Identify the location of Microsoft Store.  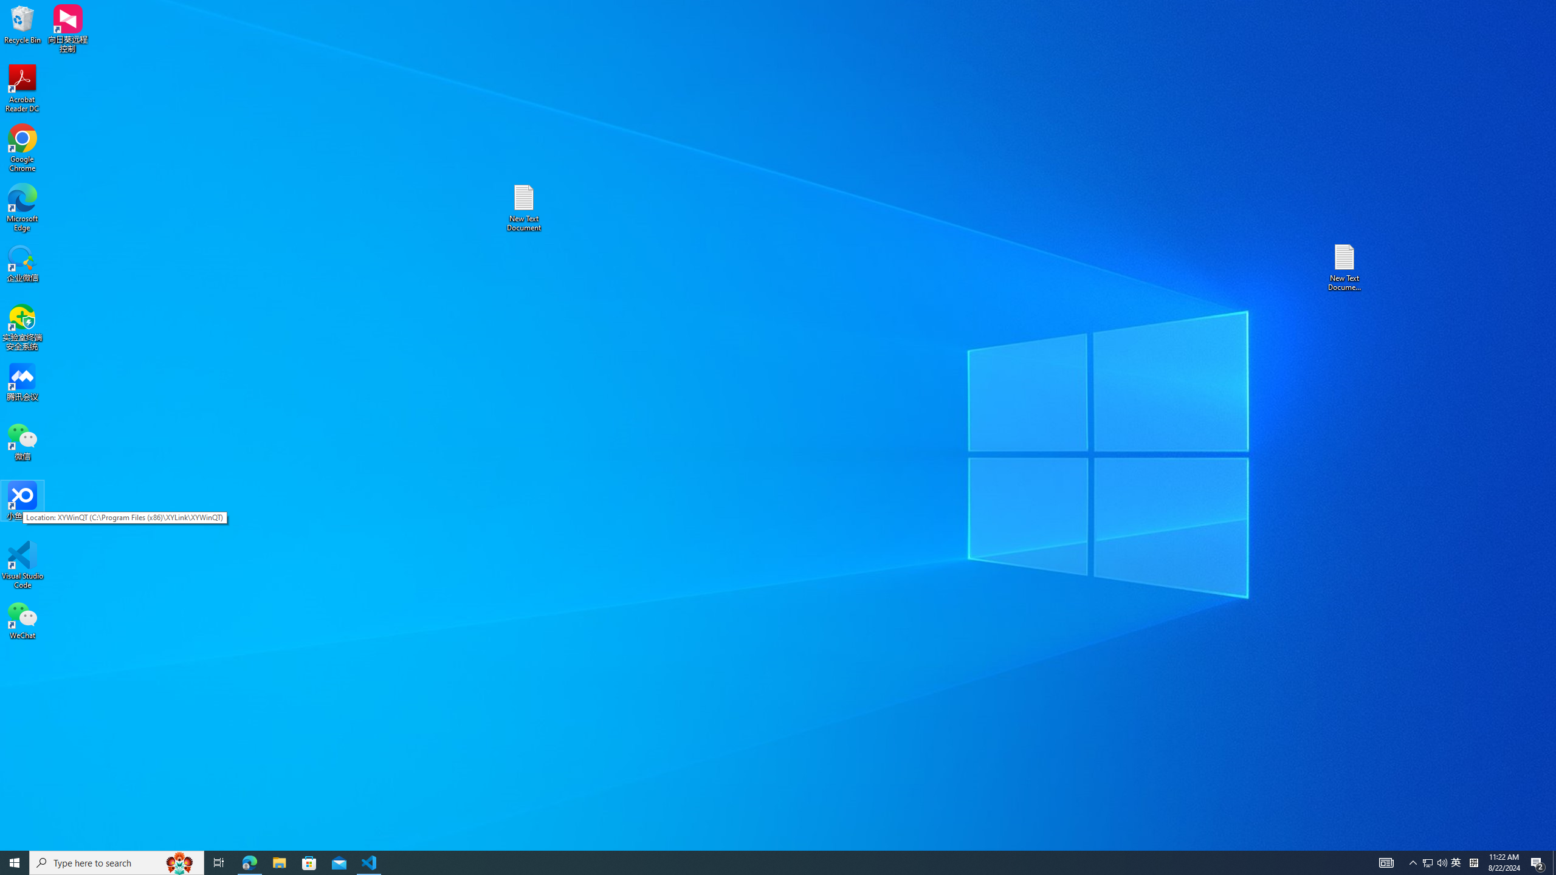
(180, 863).